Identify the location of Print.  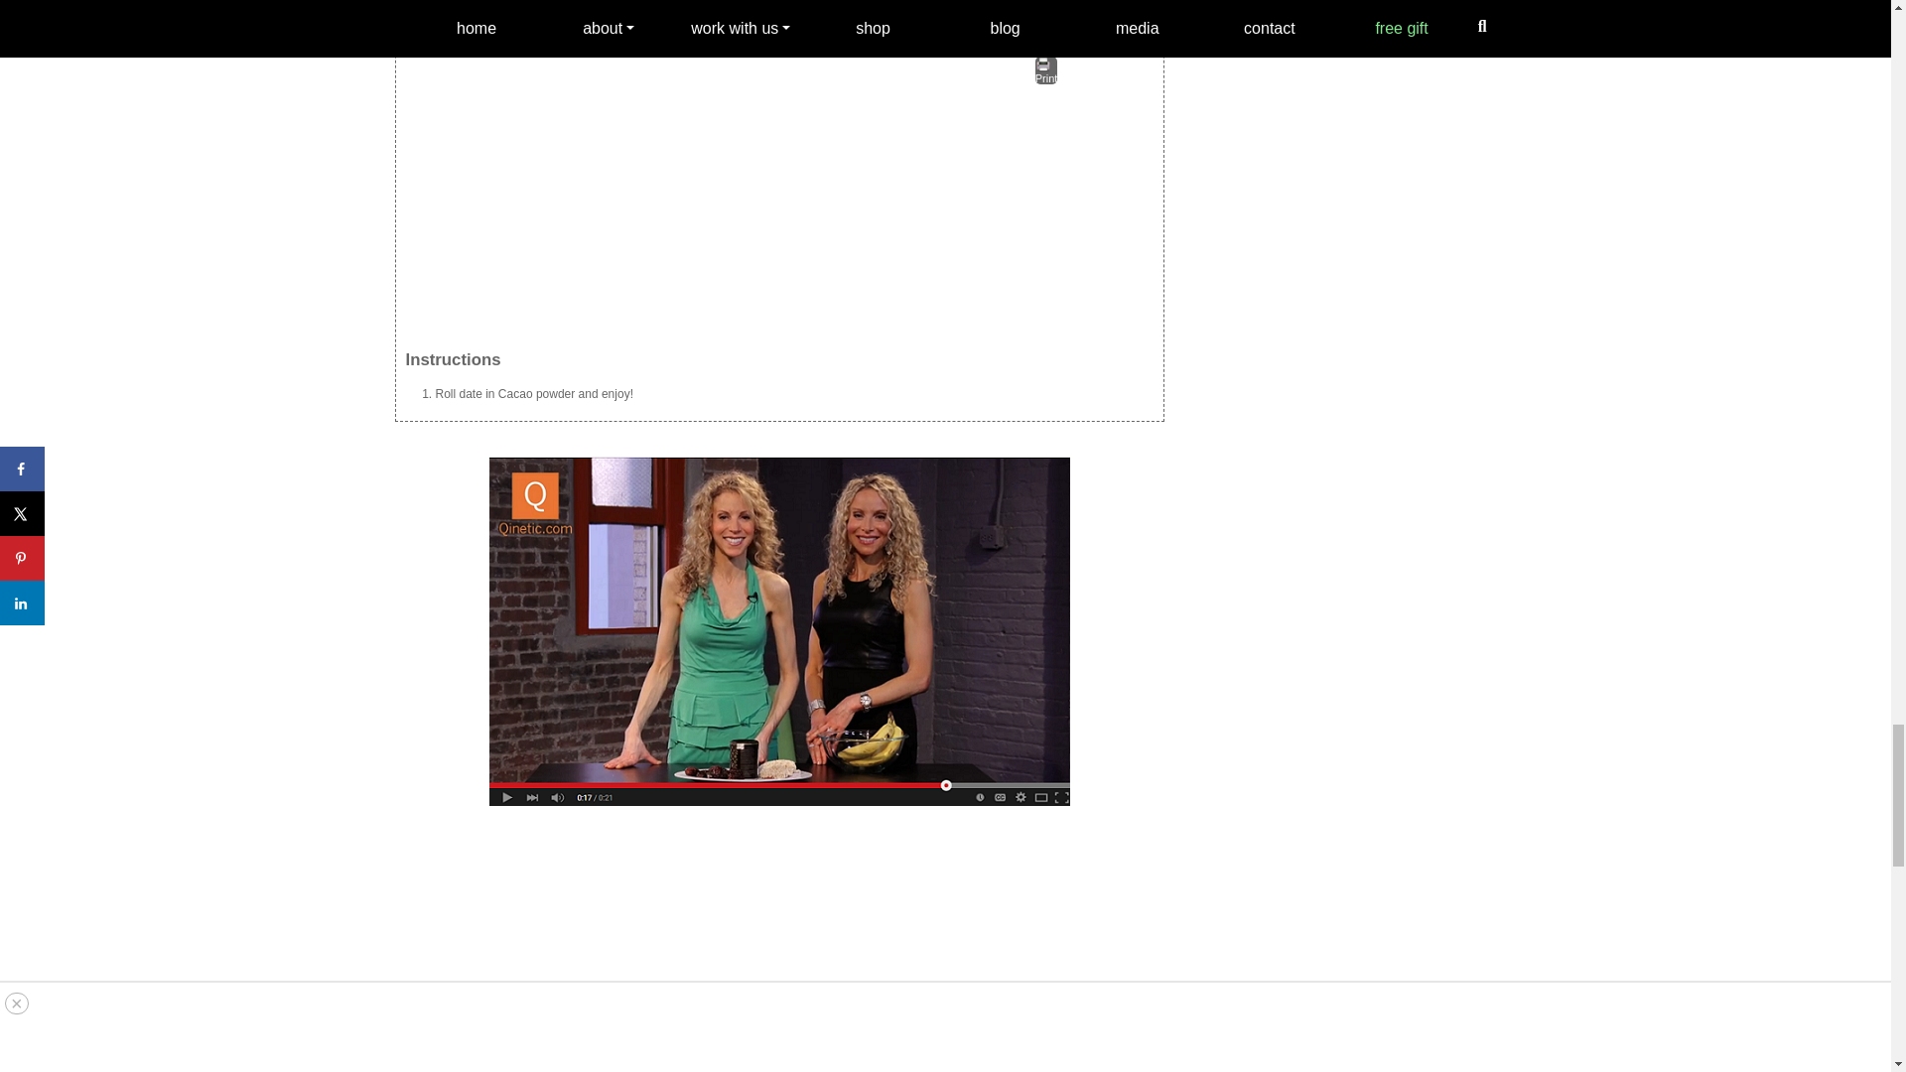
(1046, 70).